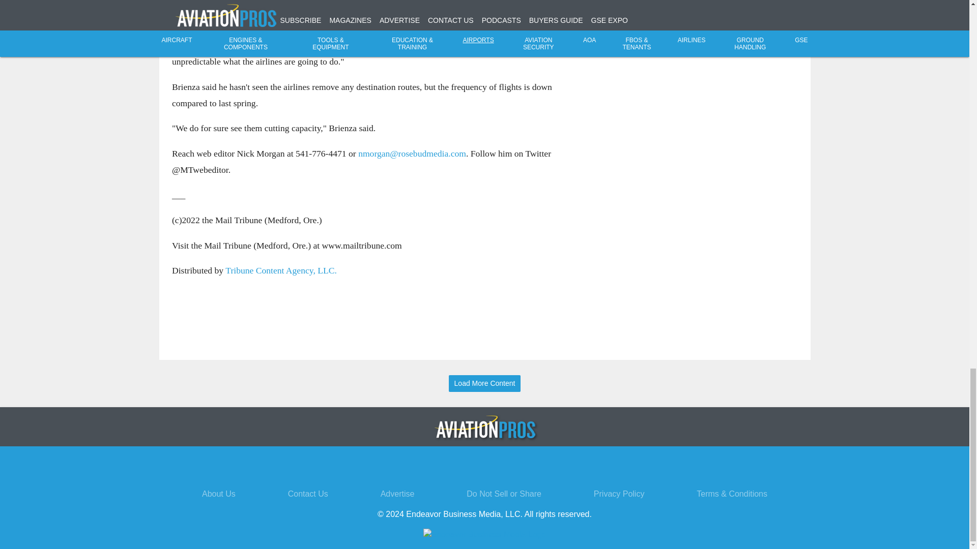  I want to click on Tribune Content Agency, LLC., so click(281, 270).